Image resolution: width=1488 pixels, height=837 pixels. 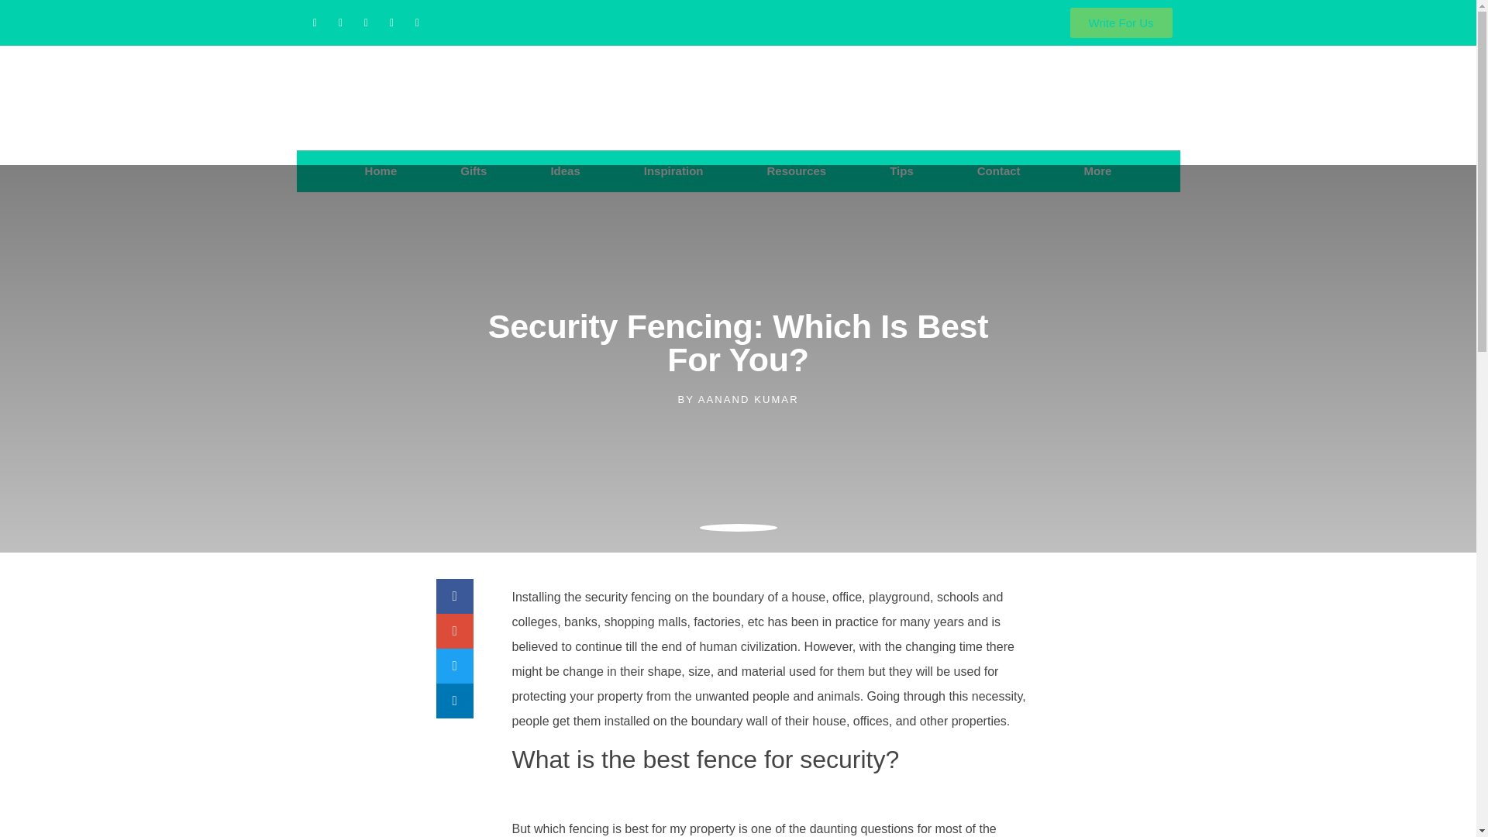 I want to click on Ideas, so click(x=564, y=171).